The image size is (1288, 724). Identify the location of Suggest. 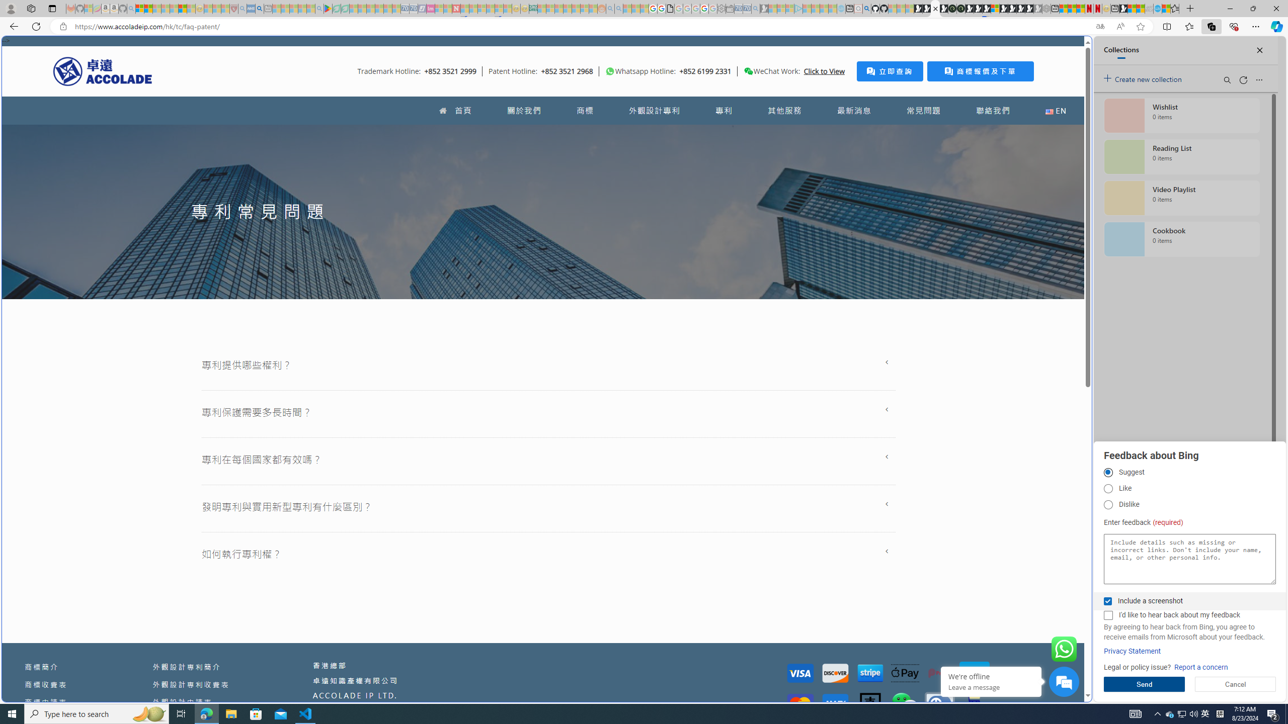
(1108, 473).